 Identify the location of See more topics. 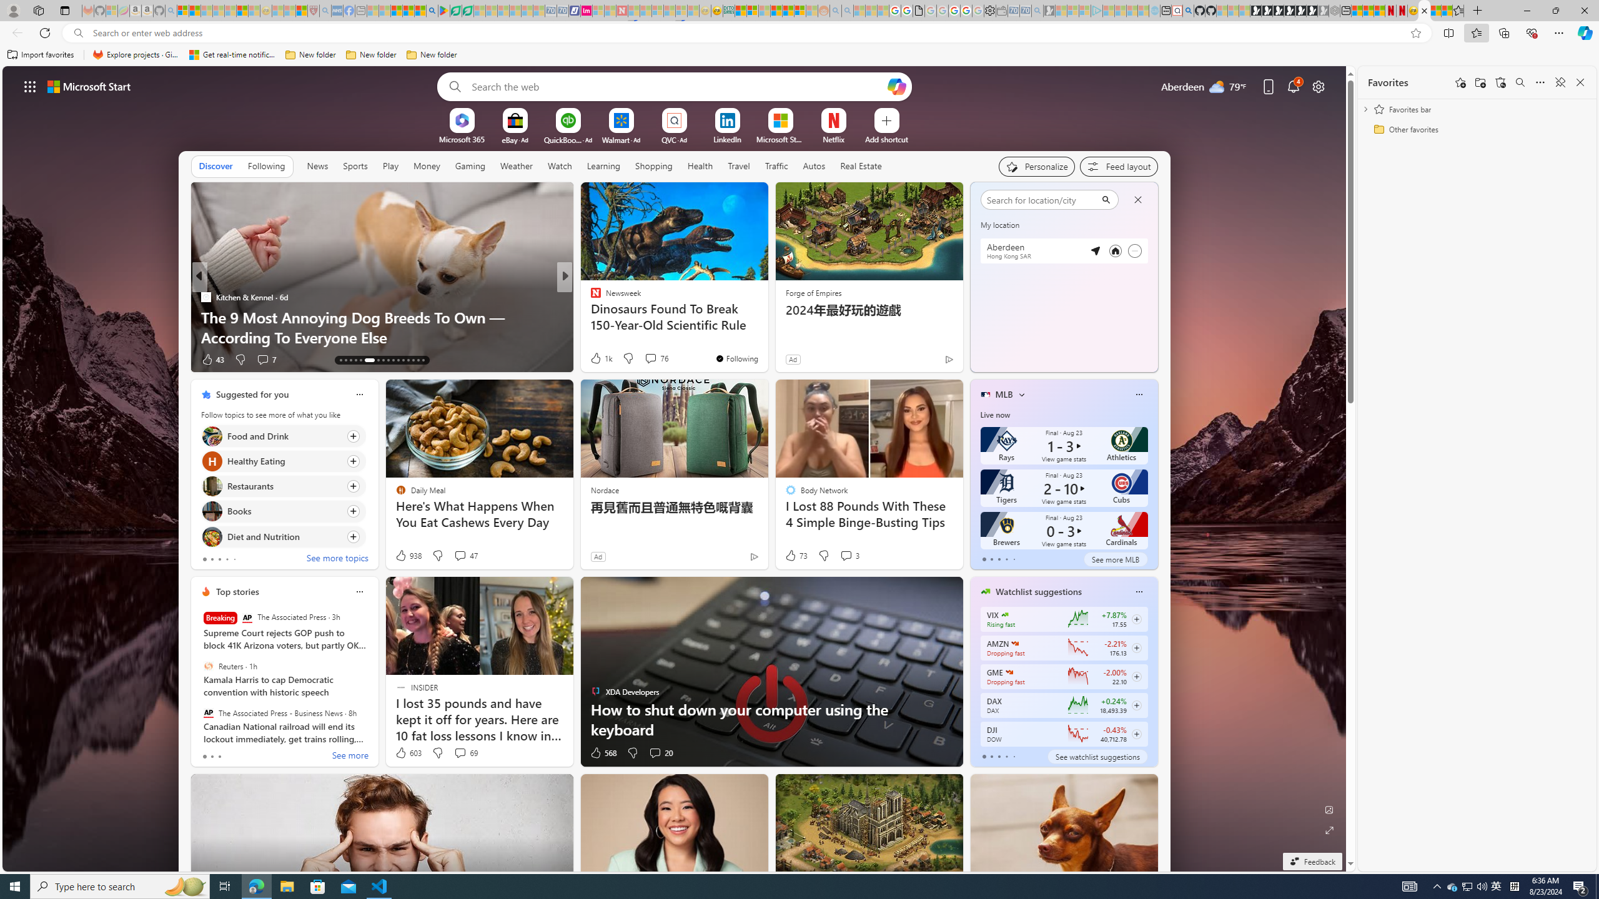
(336, 559).